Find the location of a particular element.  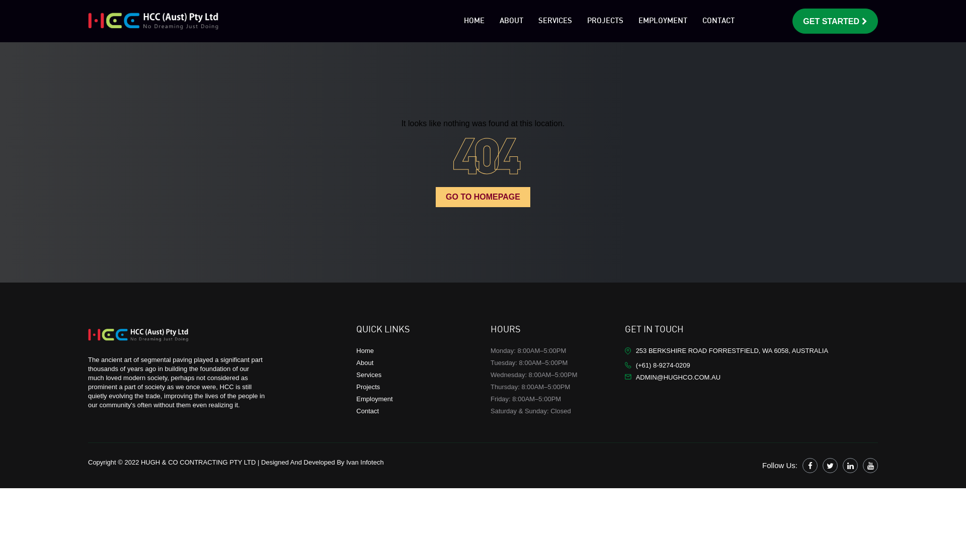

HOME is located at coordinates (474, 21).